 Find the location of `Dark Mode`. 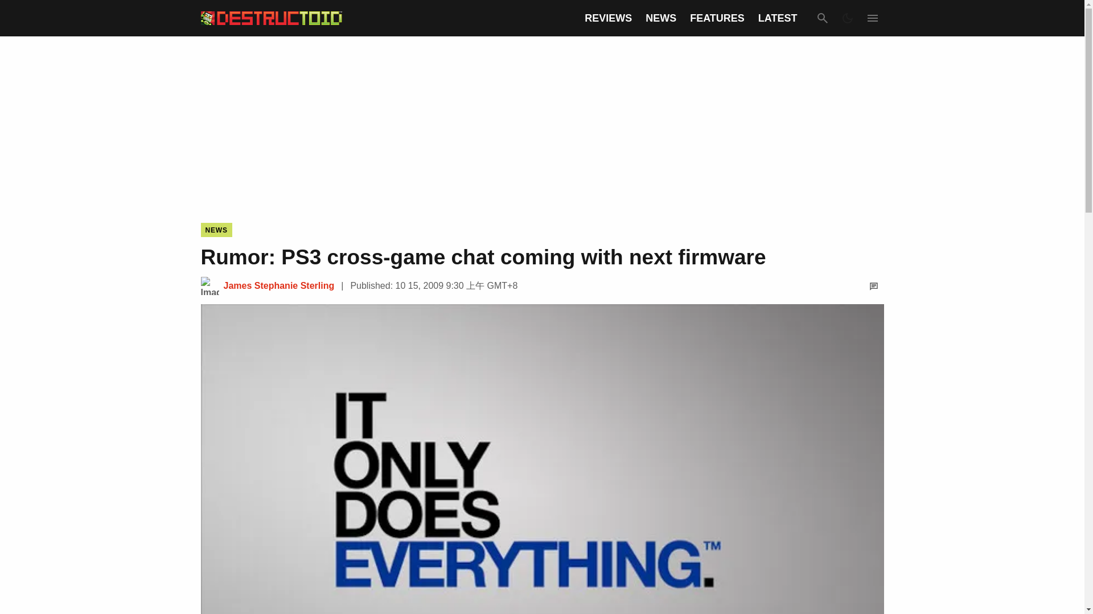

Dark Mode is located at coordinates (847, 18).